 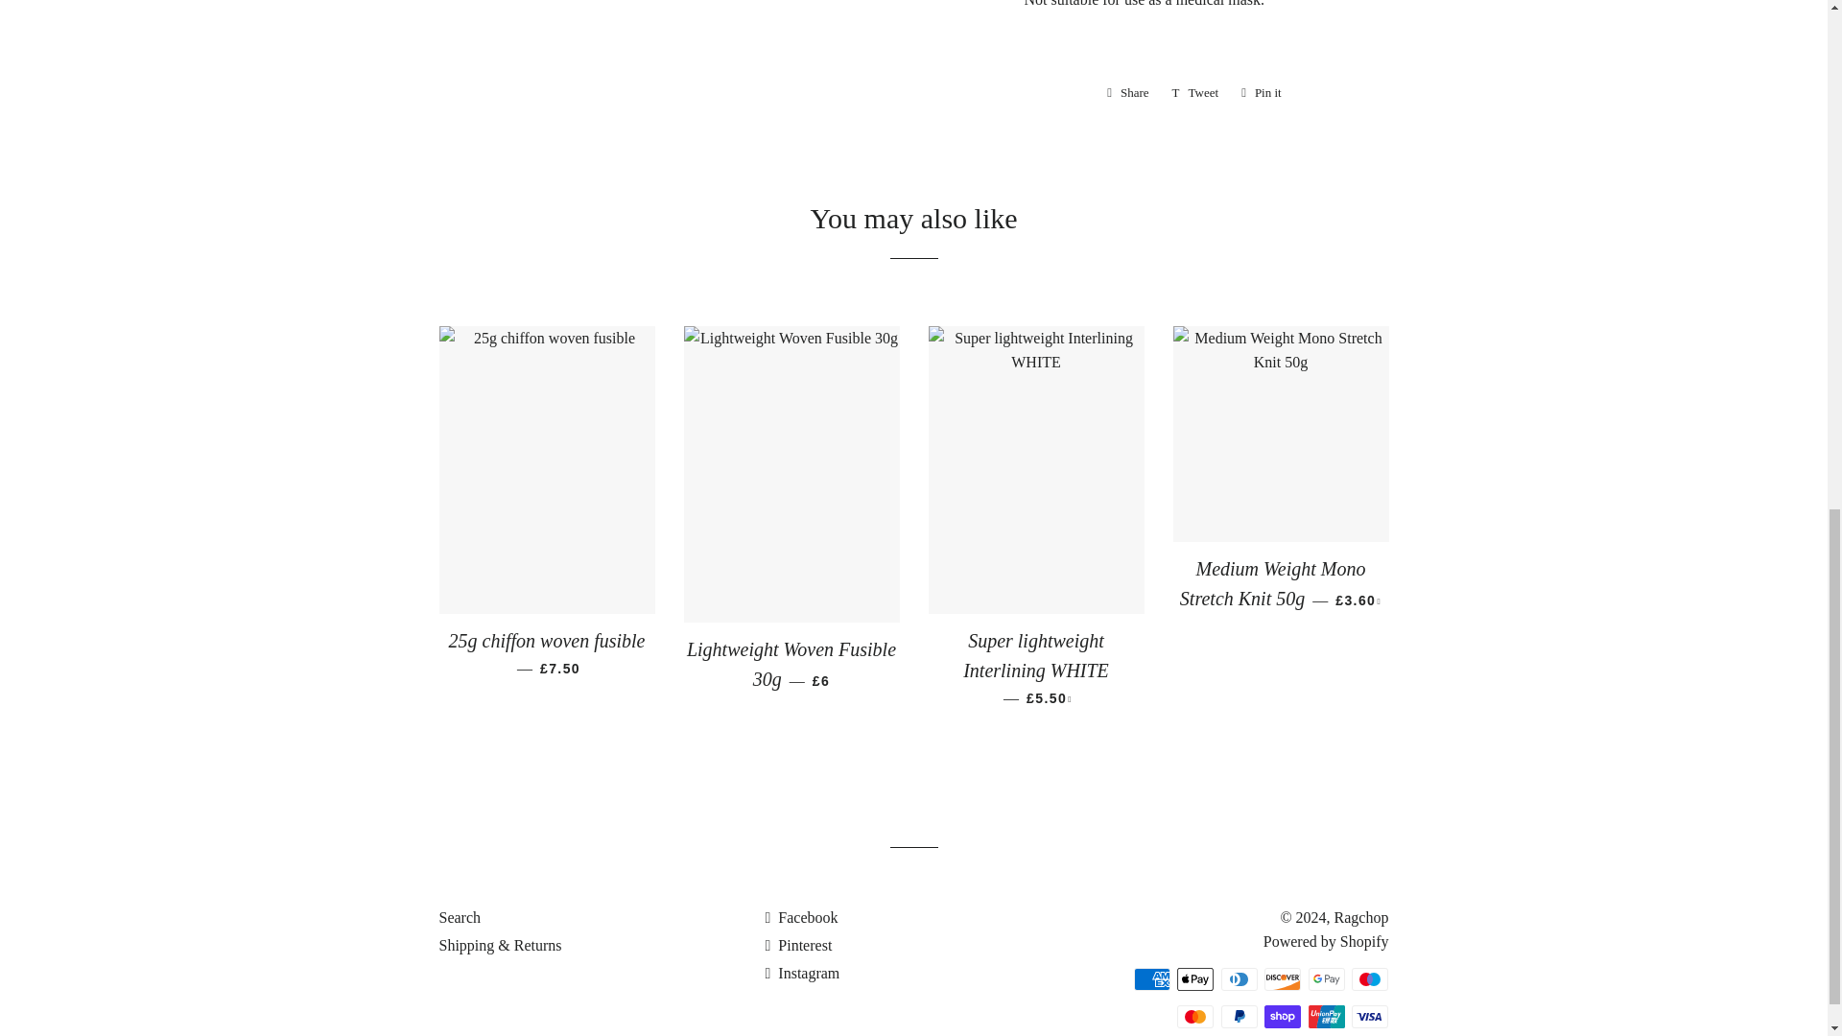 What do you see at coordinates (802, 973) in the screenshot?
I see `Ragchop on Instagram` at bounding box center [802, 973].